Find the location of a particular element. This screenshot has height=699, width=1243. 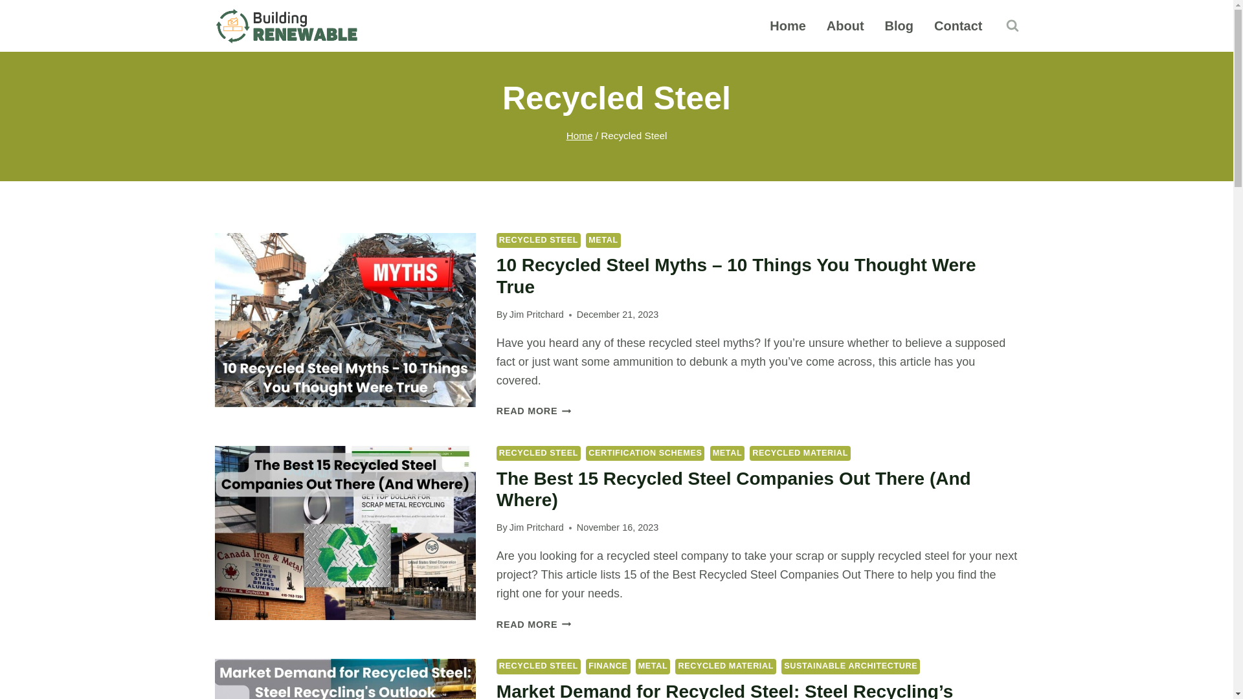

RECYCLED STEEL is located at coordinates (538, 240).